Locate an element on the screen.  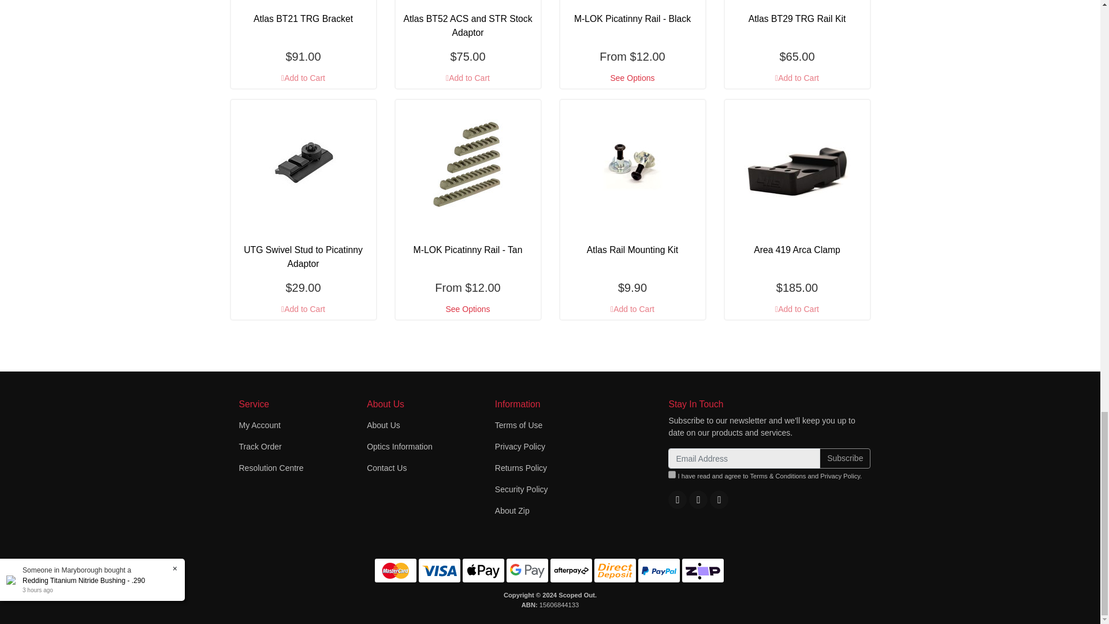
Add Atlas BT21 TRG Bracket to Cart is located at coordinates (303, 78).